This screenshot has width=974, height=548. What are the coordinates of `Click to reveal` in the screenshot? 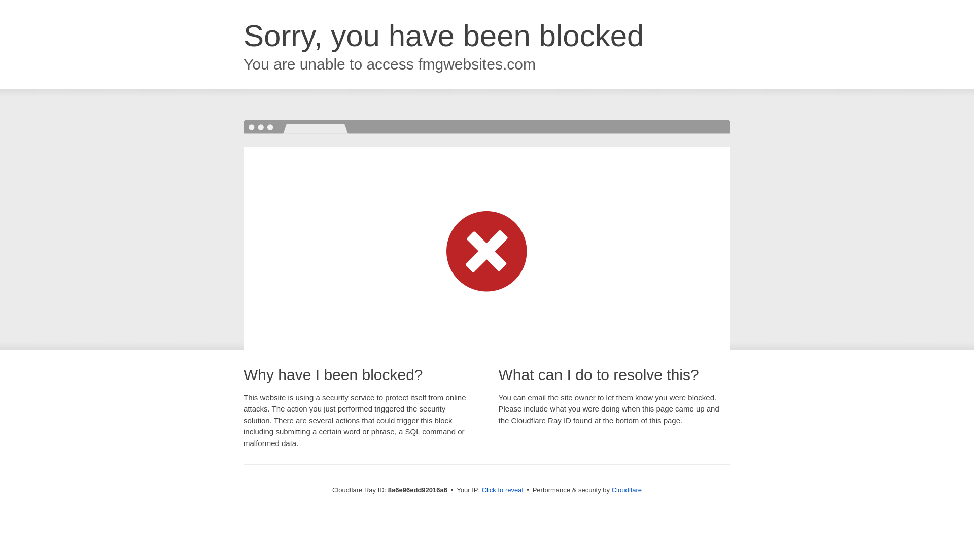 It's located at (503, 490).